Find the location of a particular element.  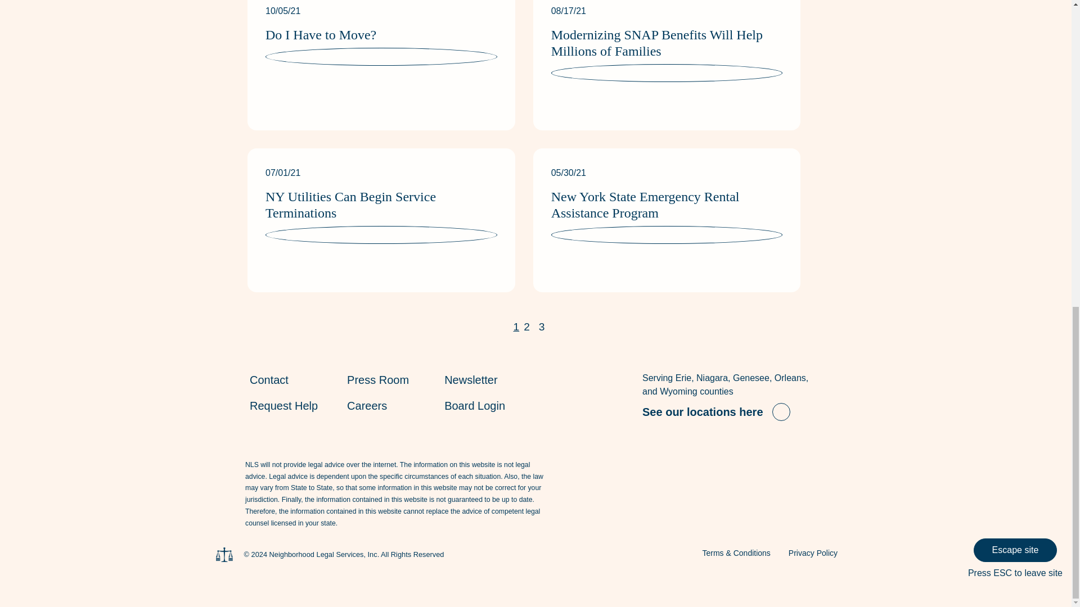

3 is located at coordinates (542, 327).